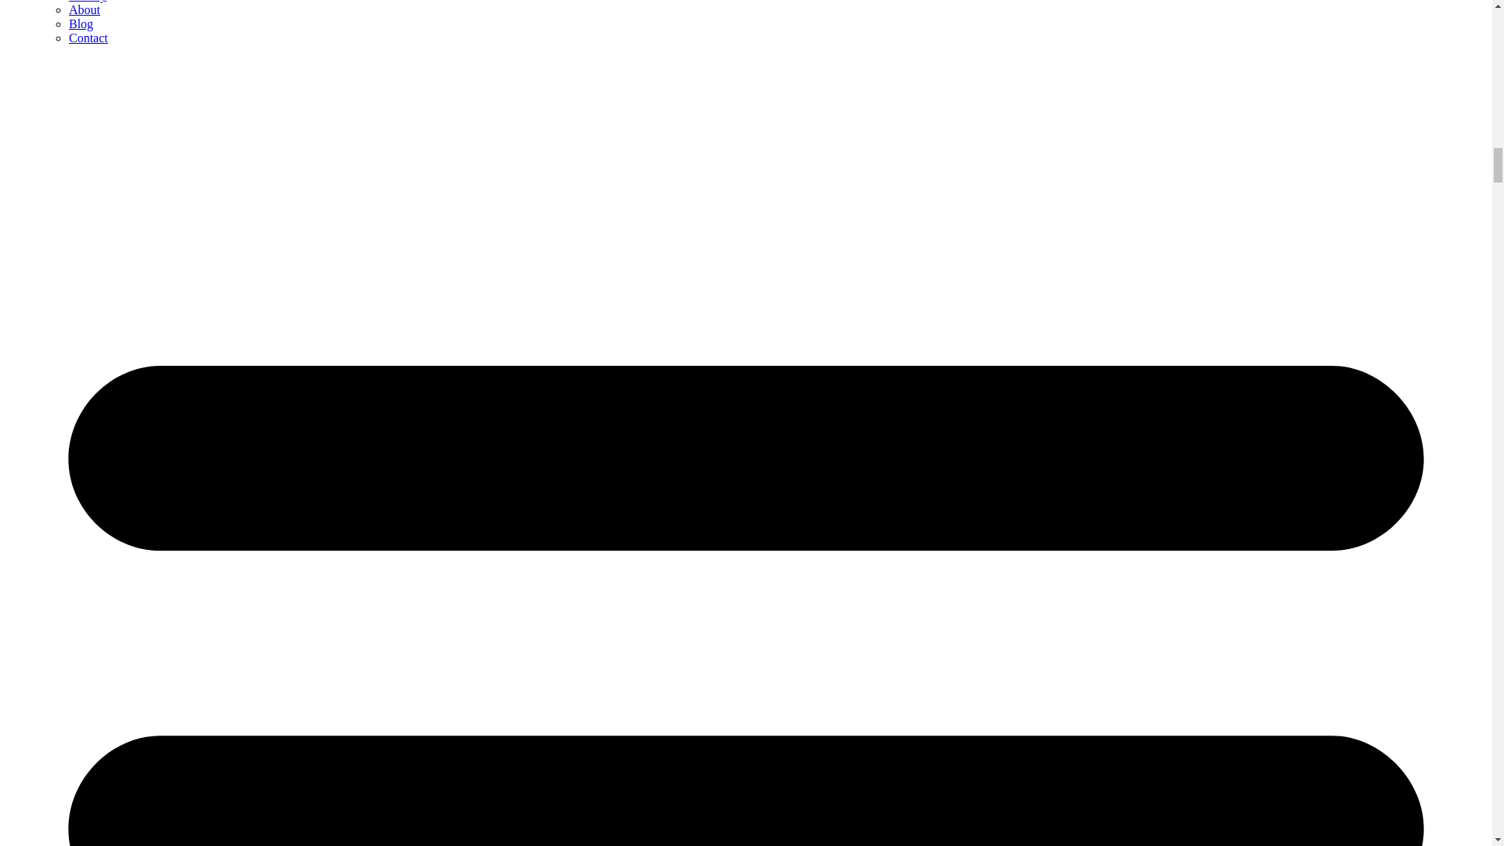 Image resolution: width=1504 pixels, height=846 pixels. I want to click on About, so click(85, 9).